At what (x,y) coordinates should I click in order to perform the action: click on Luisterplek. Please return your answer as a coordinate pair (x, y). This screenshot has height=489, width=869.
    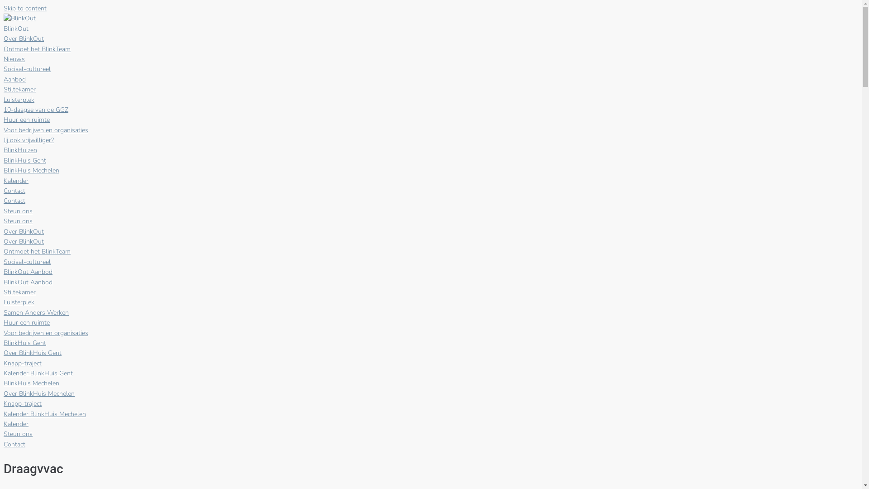
    Looking at the image, I should click on (19, 302).